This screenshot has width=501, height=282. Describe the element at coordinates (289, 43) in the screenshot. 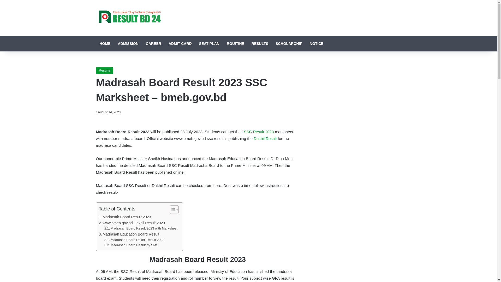

I see `SCHOLARCHIP` at that location.